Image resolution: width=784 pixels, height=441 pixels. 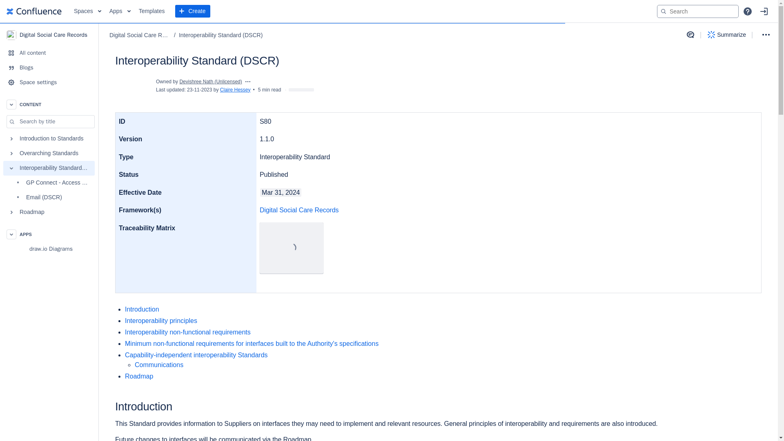 I want to click on Blogs, so click(x=49, y=67).